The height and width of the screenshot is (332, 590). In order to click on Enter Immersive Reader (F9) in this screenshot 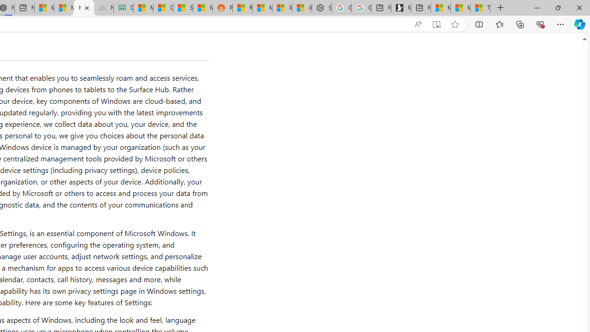, I will do `click(436, 24)`.